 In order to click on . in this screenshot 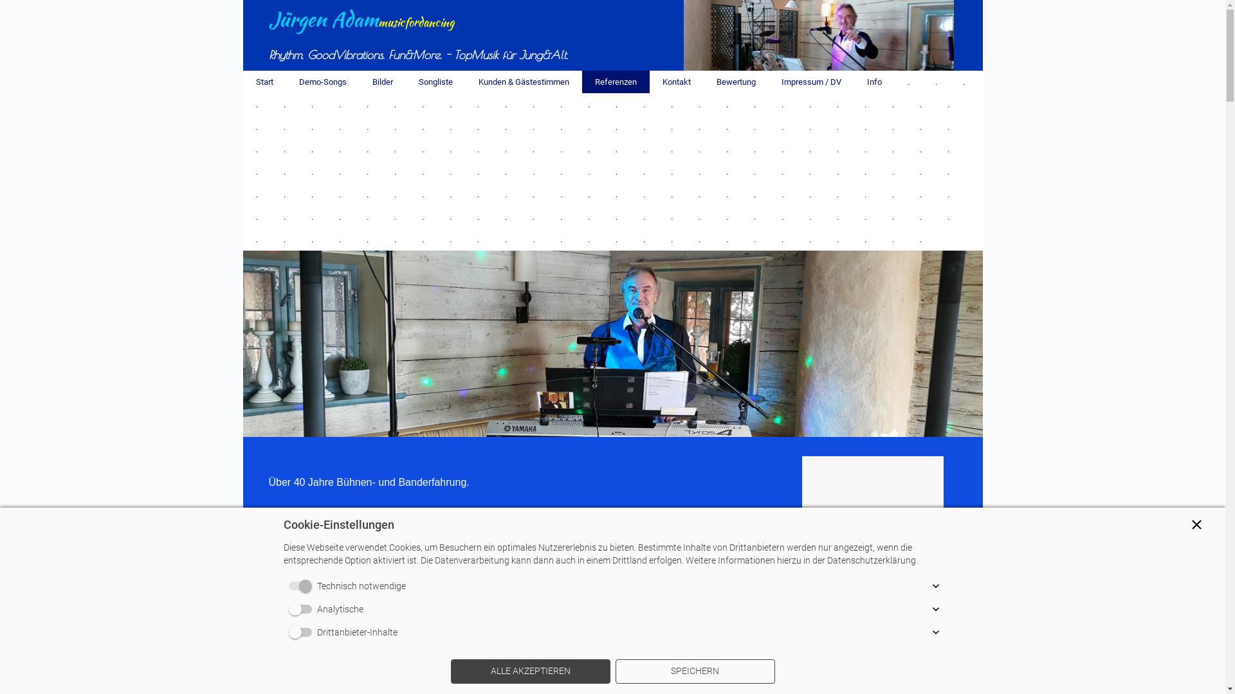, I will do `click(964, 82)`.